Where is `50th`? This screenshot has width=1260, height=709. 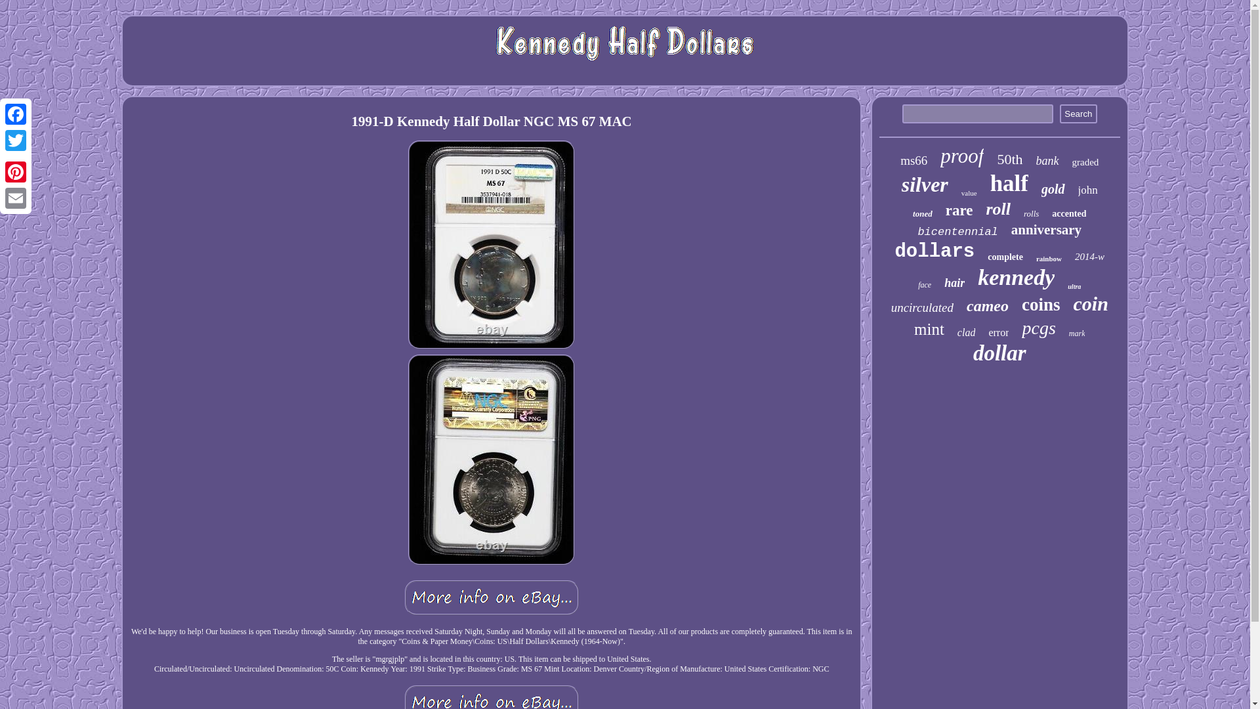
50th is located at coordinates (1009, 159).